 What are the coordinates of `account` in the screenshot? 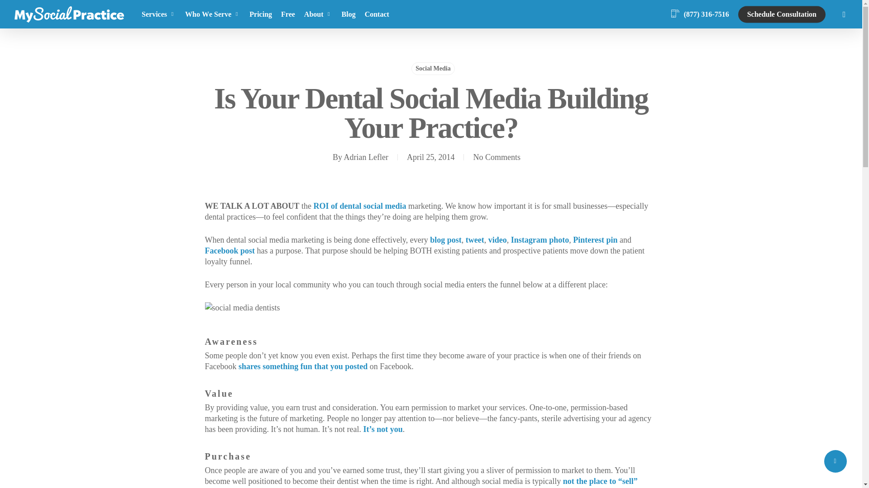 It's located at (844, 14).